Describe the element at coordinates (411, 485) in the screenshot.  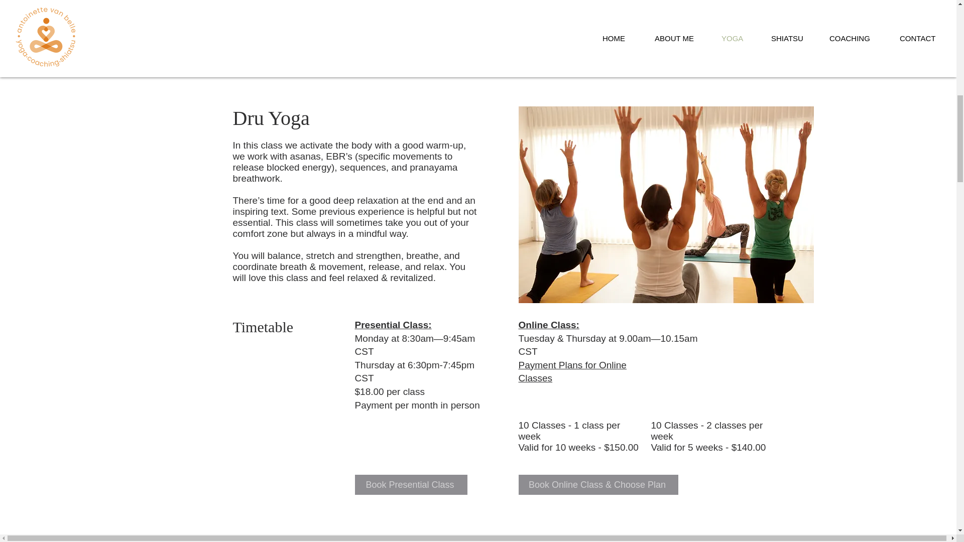
I see `Book Presential Class` at that location.